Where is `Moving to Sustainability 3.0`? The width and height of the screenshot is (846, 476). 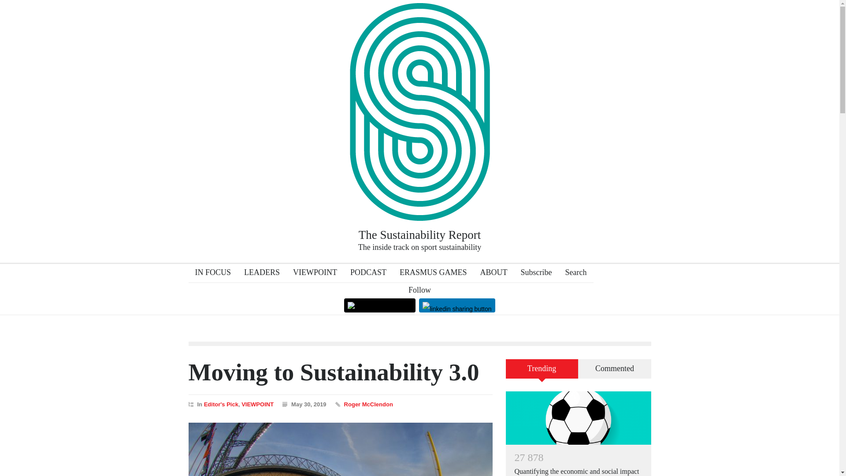
Moving to Sustainability 3.0 is located at coordinates (340, 450).